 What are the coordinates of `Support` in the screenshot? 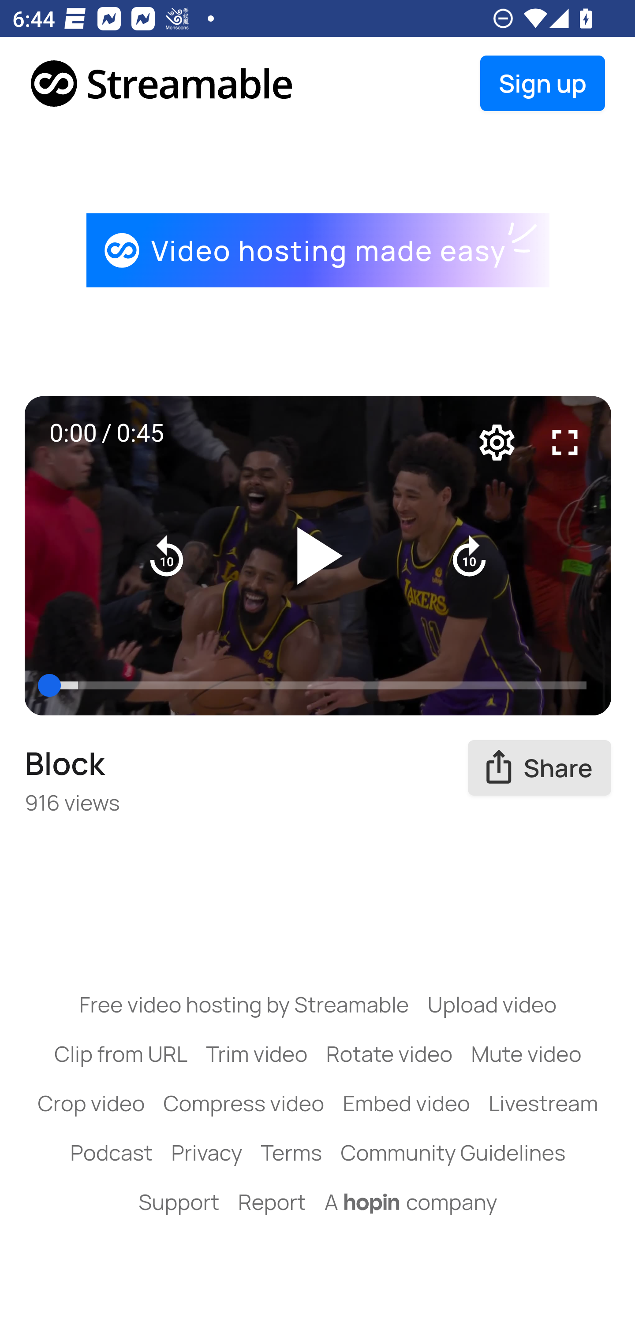 It's located at (179, 1202).